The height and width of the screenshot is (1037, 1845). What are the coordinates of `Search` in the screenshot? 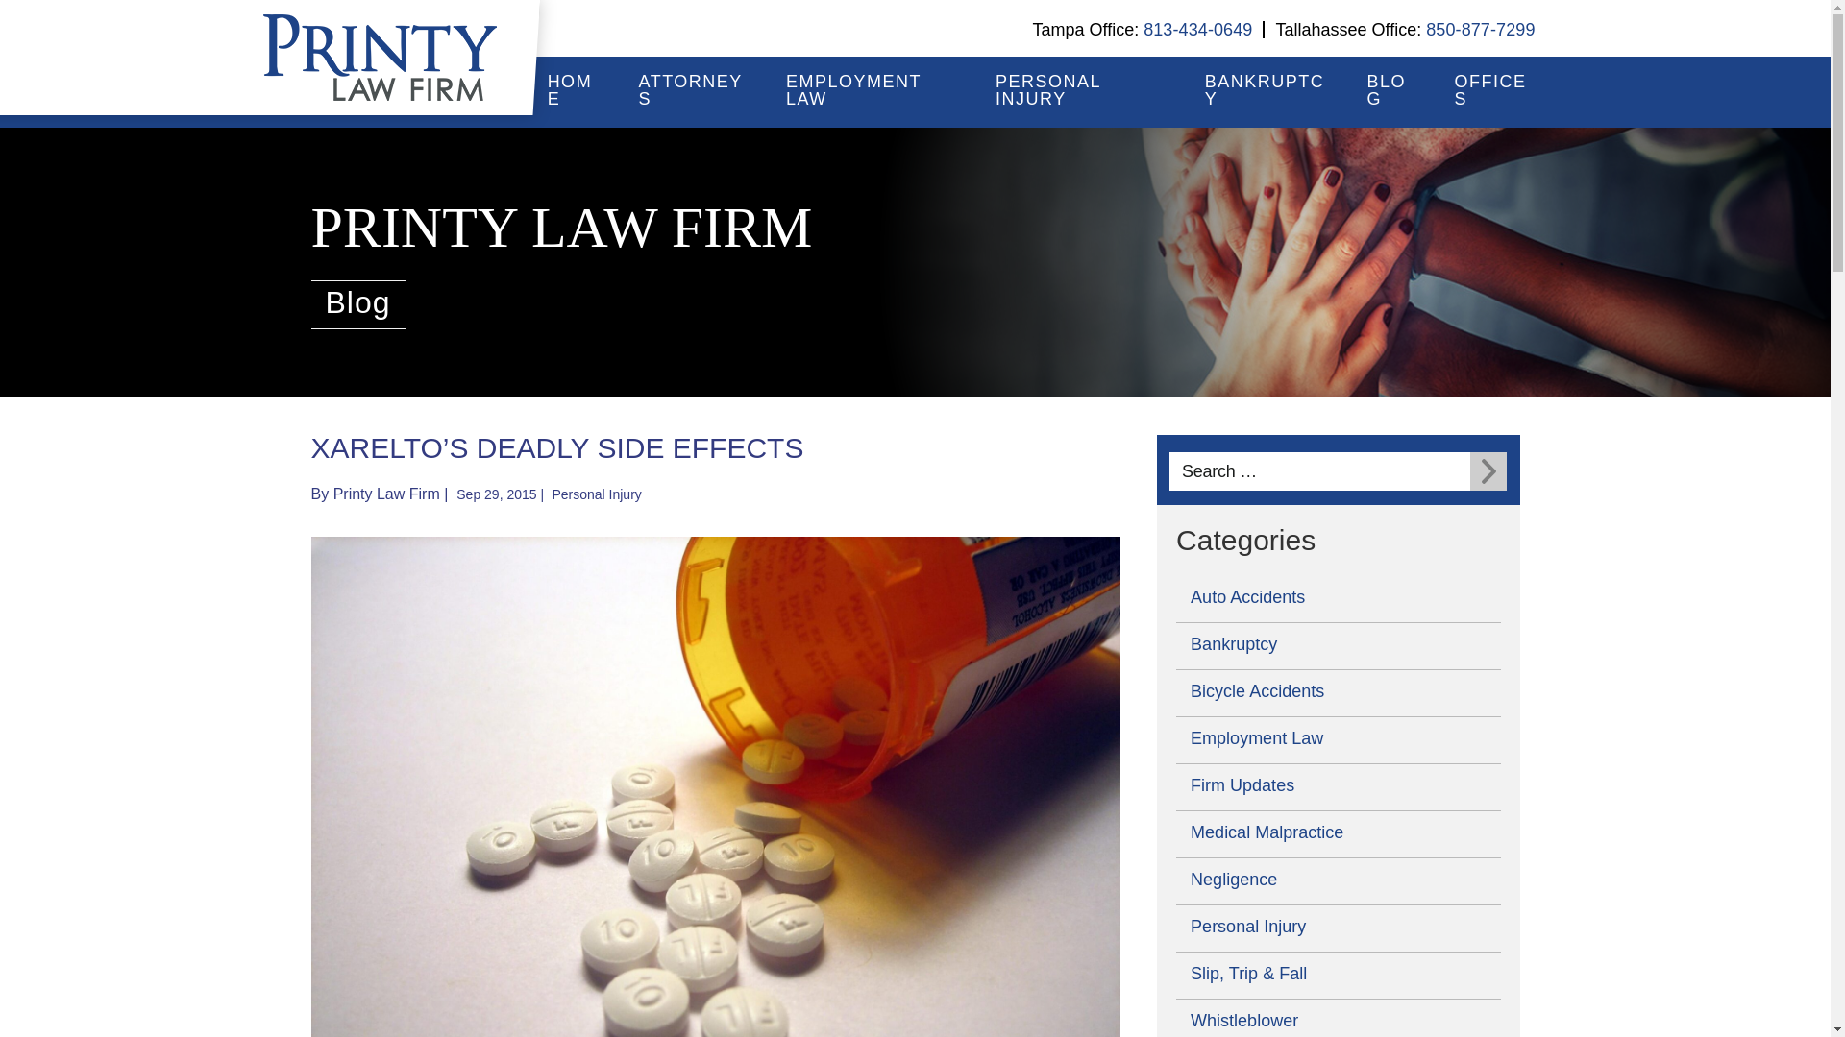 It's located at (1488, 470).